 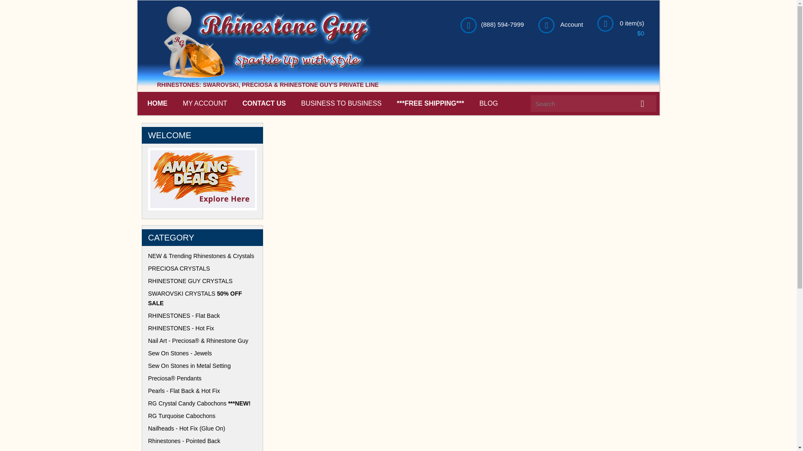 What do you see at coordinates (202, 316) in the screenshot?
I see `RHINESTONES - Flat Back` at bounding box center [202, 316].